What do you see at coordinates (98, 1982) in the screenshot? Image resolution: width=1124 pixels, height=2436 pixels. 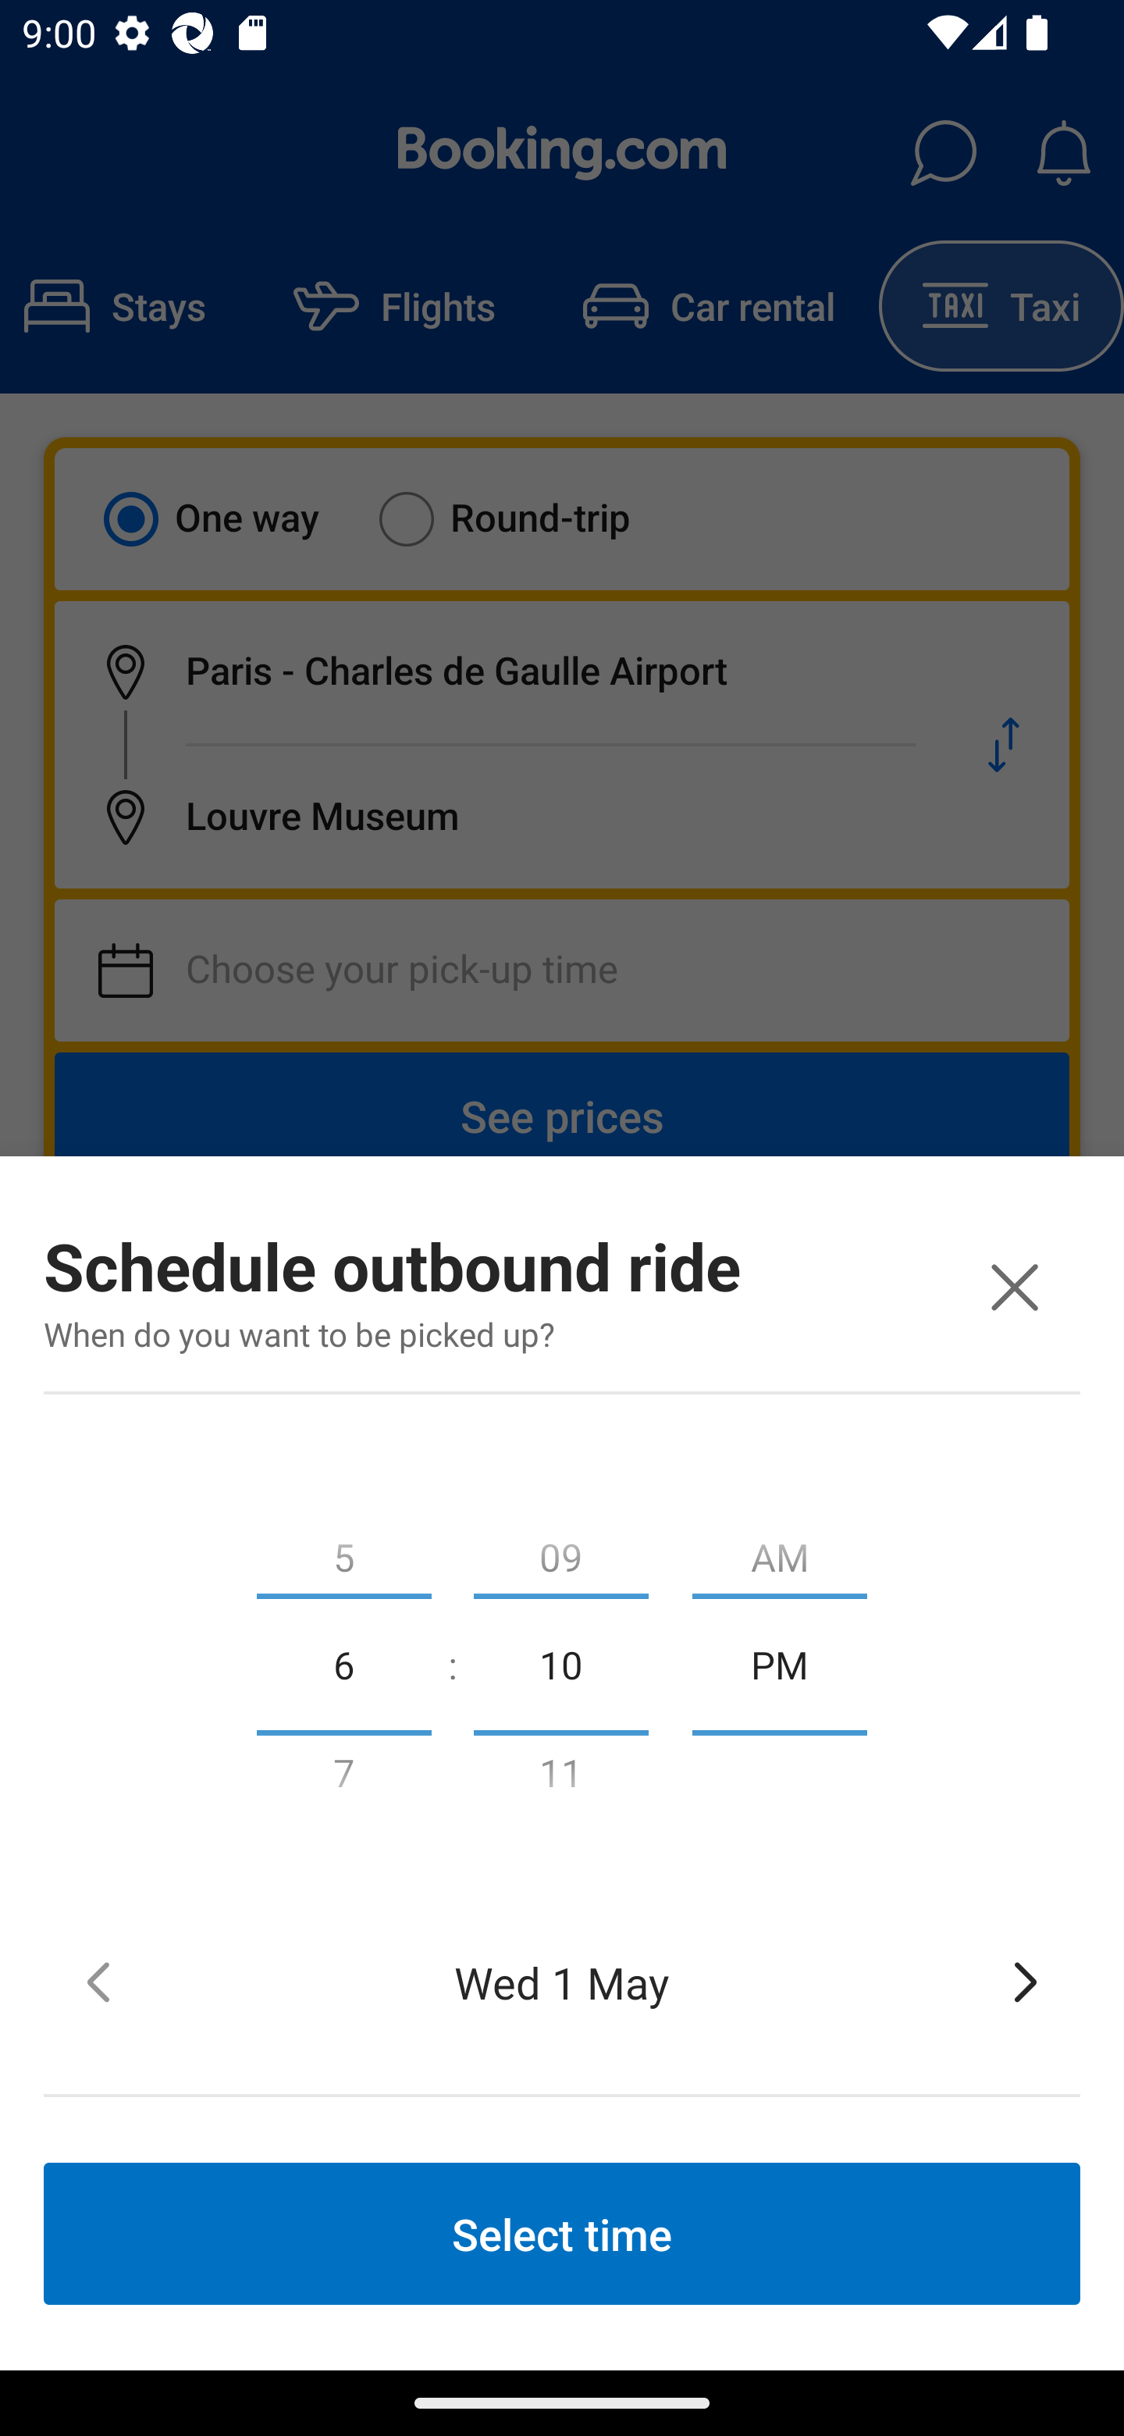 I see `Tap to move back to the previous date` at bounding box center [98, 1982].